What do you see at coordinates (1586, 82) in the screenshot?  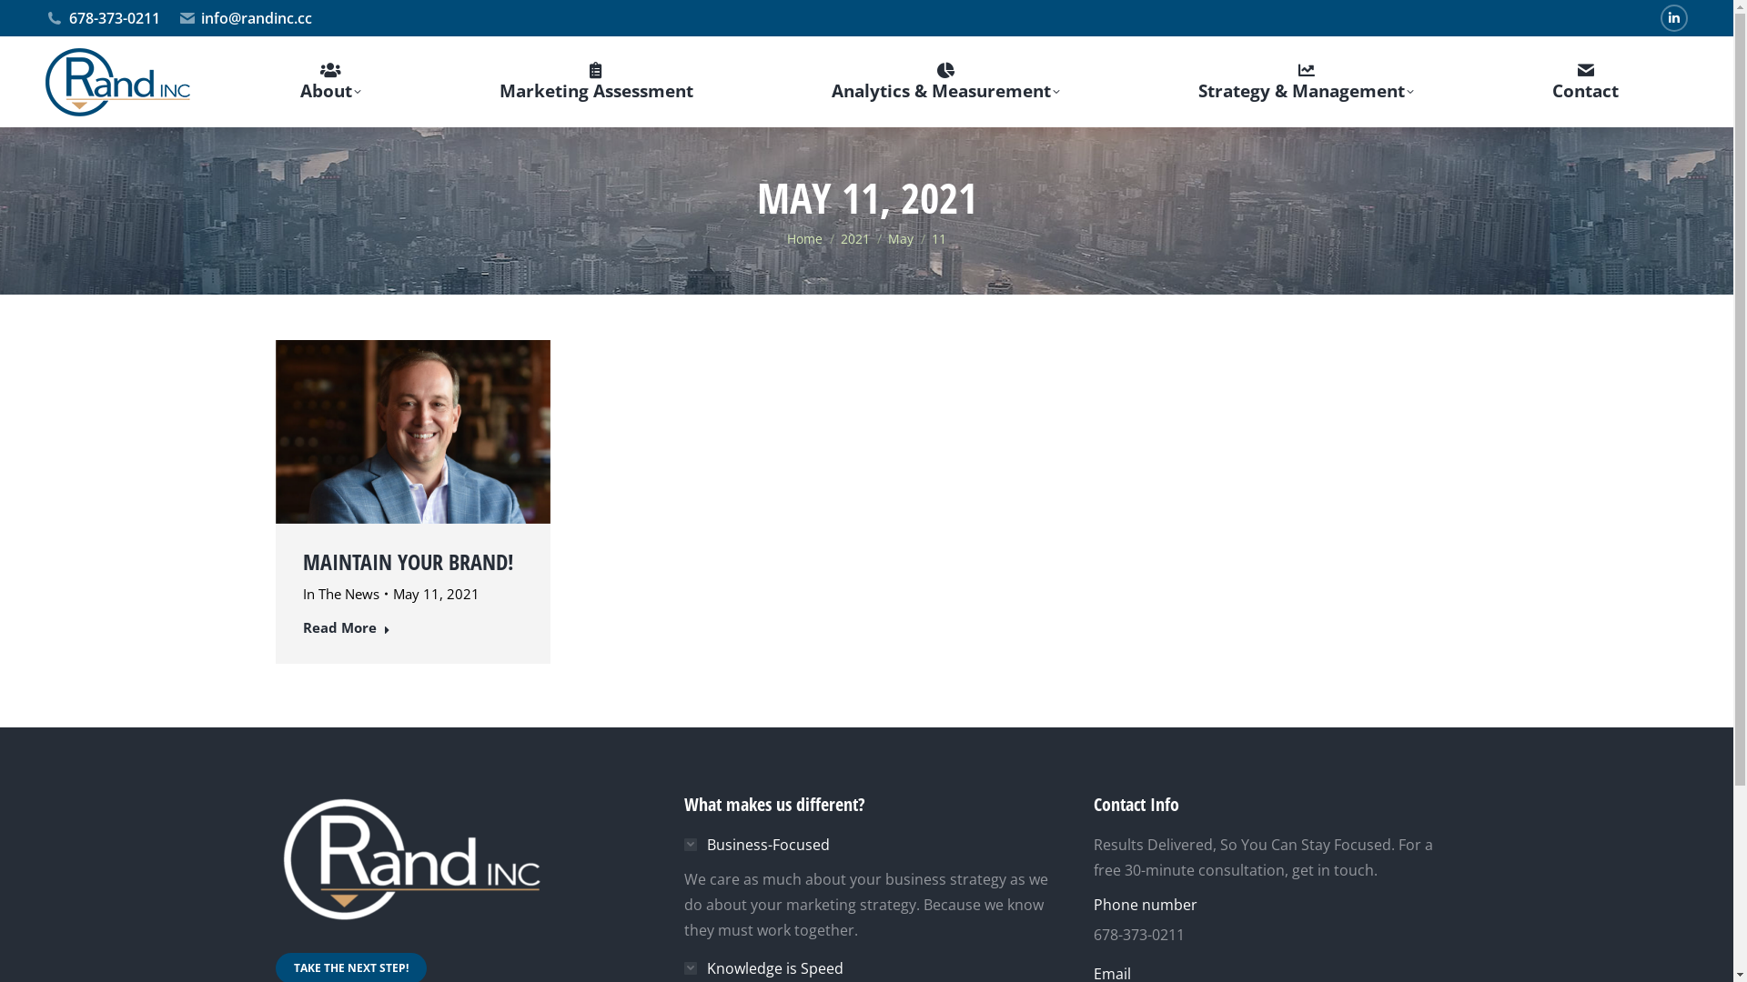 I see `Contact` at bounding box center [1586, 82].